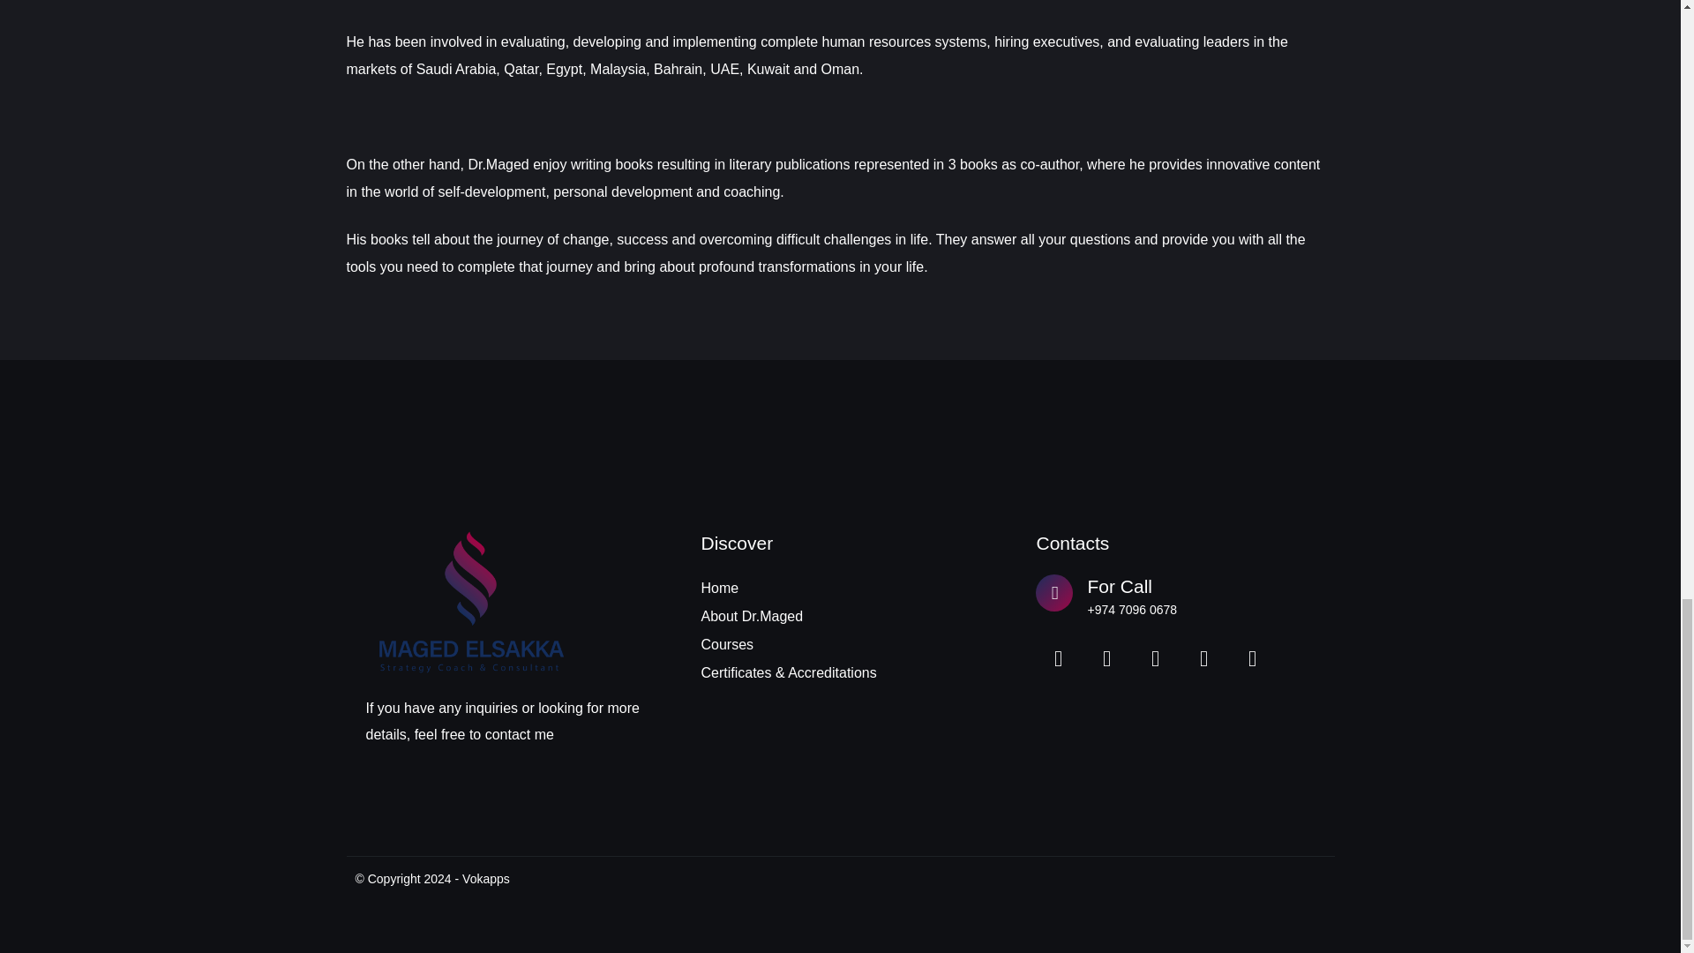 The height and width of the screenshot is (953, 1694). What do you see at coordinates (840, 616) in the screenshot?
I see `About Dr.Maged` at bounding box center [840, 616].